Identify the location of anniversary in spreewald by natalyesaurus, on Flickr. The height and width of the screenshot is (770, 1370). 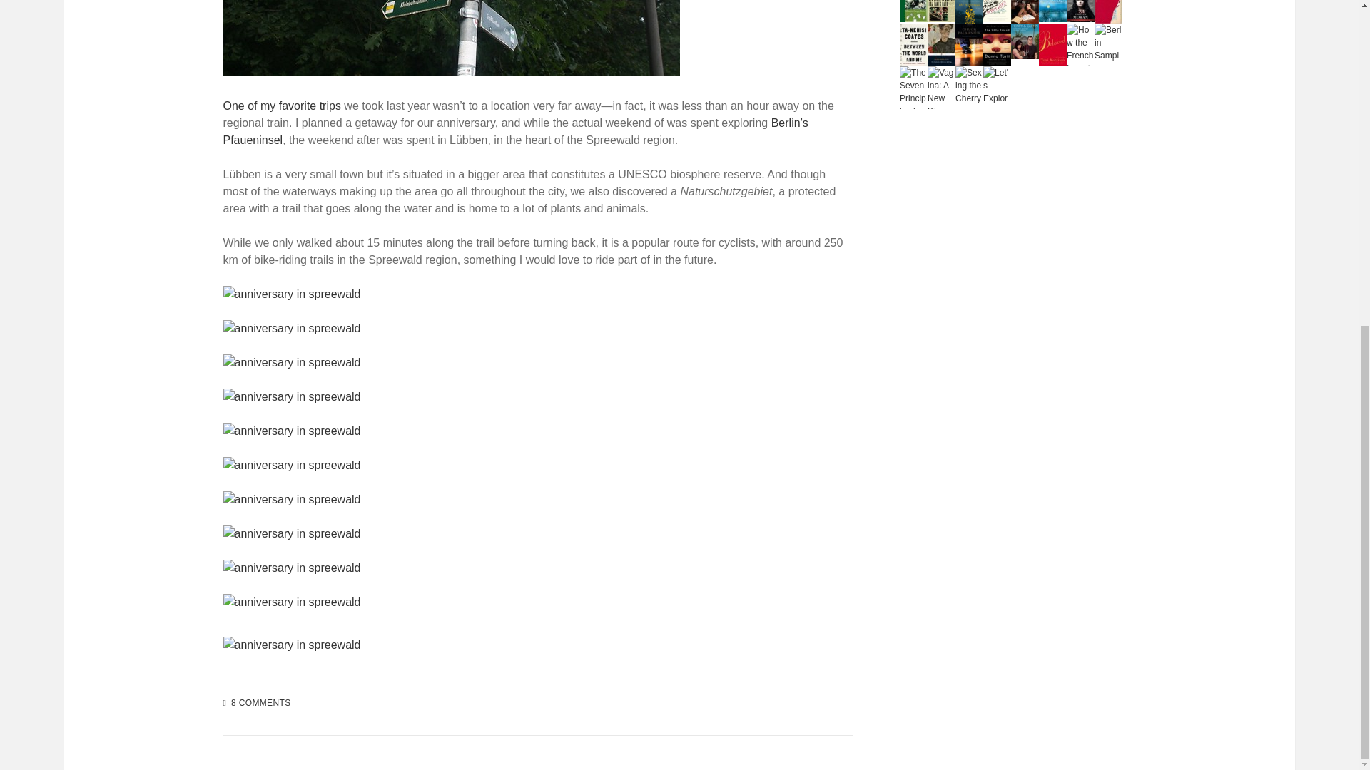
(291, 431).